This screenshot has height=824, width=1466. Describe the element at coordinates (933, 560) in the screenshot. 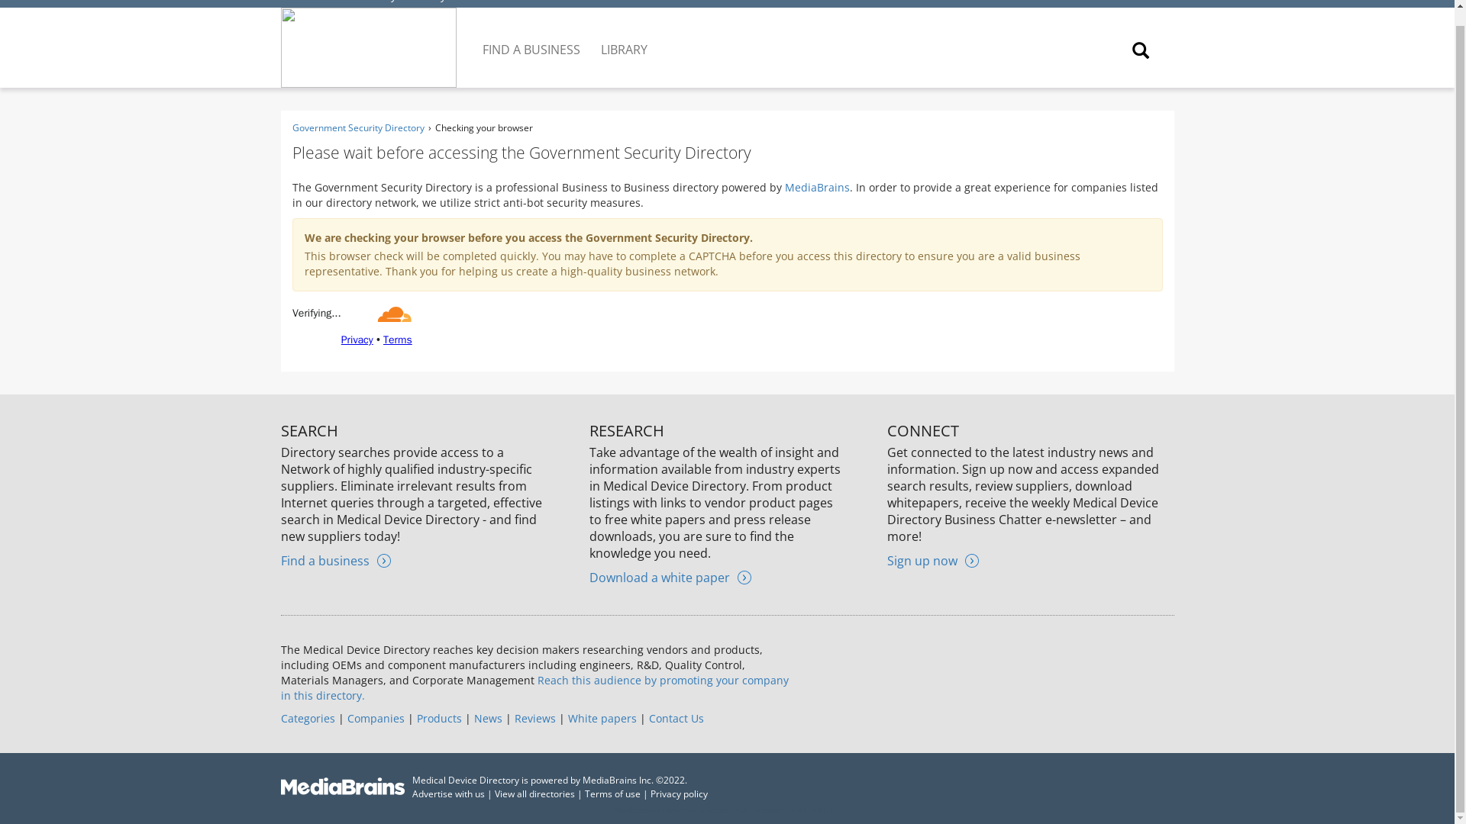

I see `Sign up now` at that location.